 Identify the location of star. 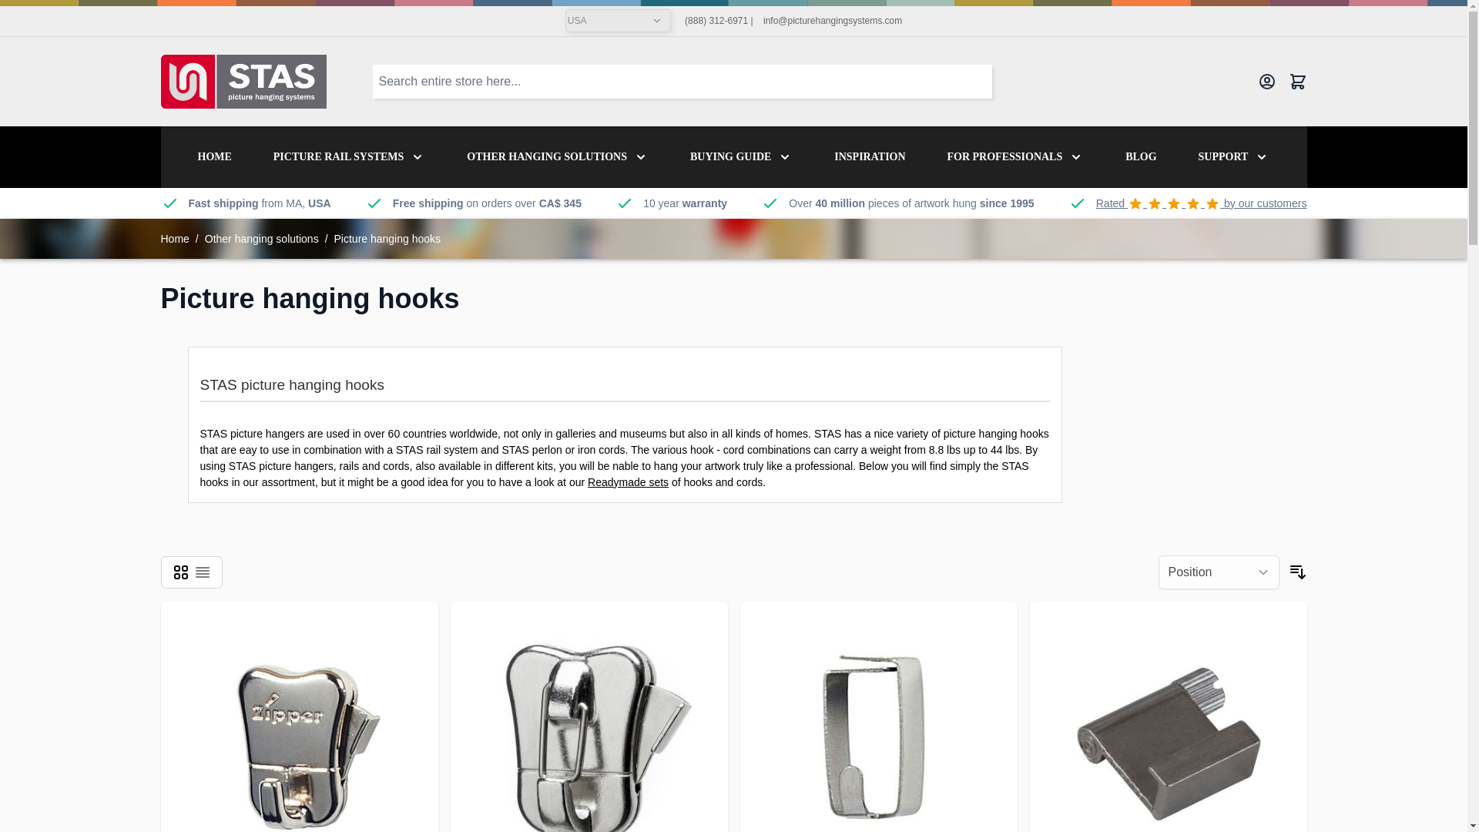
(1155, 203).